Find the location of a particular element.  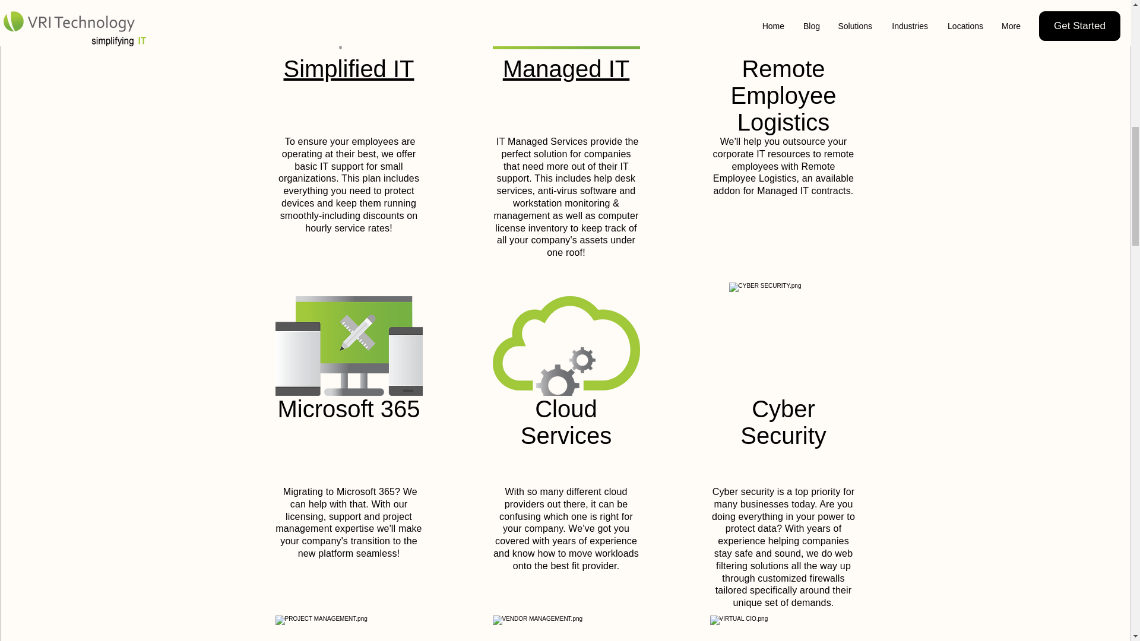

Simplified IT is located at coordinates (348, 69).